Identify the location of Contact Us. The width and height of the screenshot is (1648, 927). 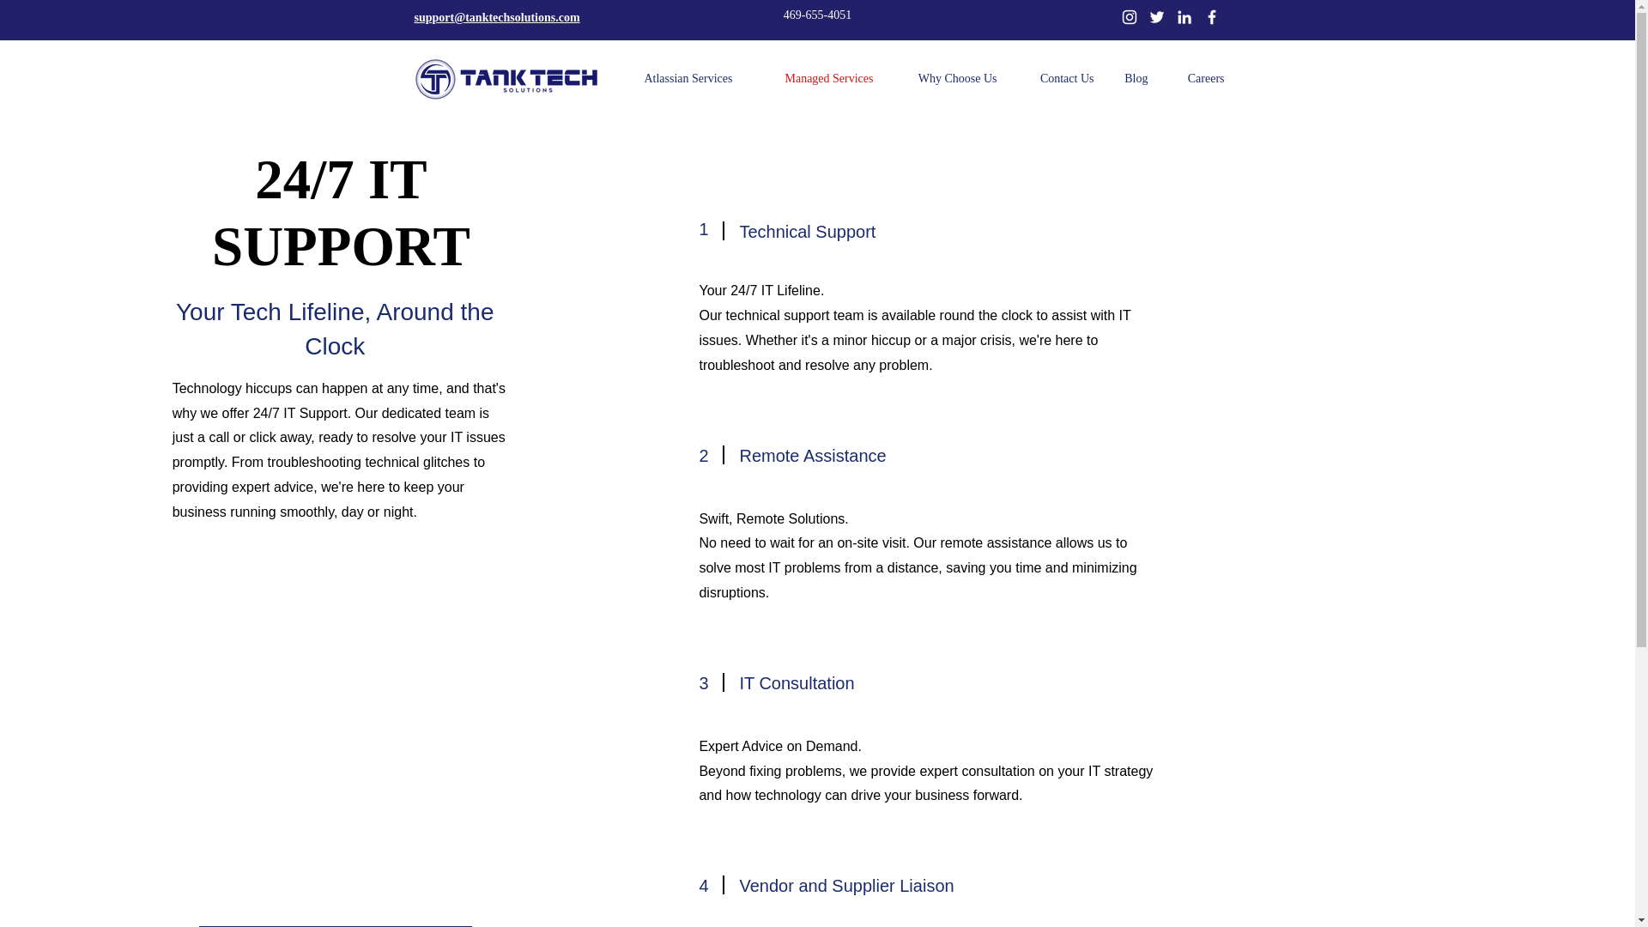
(1057, 78).